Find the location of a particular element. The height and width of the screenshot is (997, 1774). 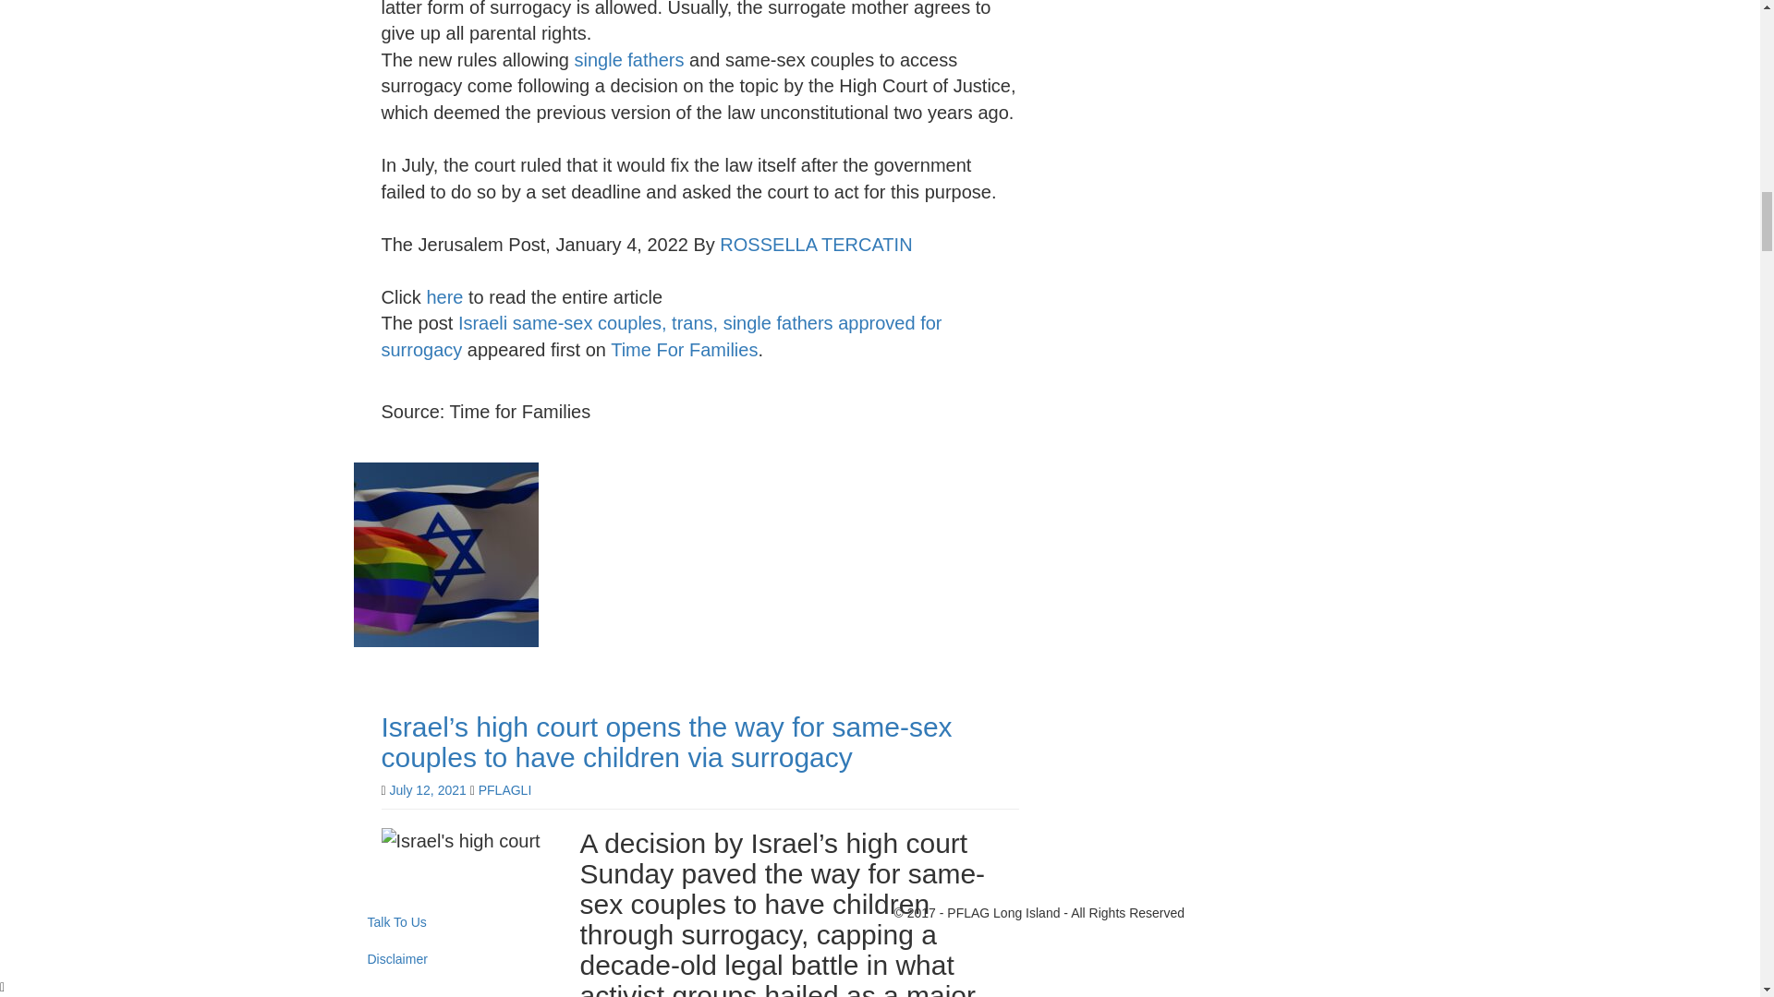

here is located at coordinates (442, 297).